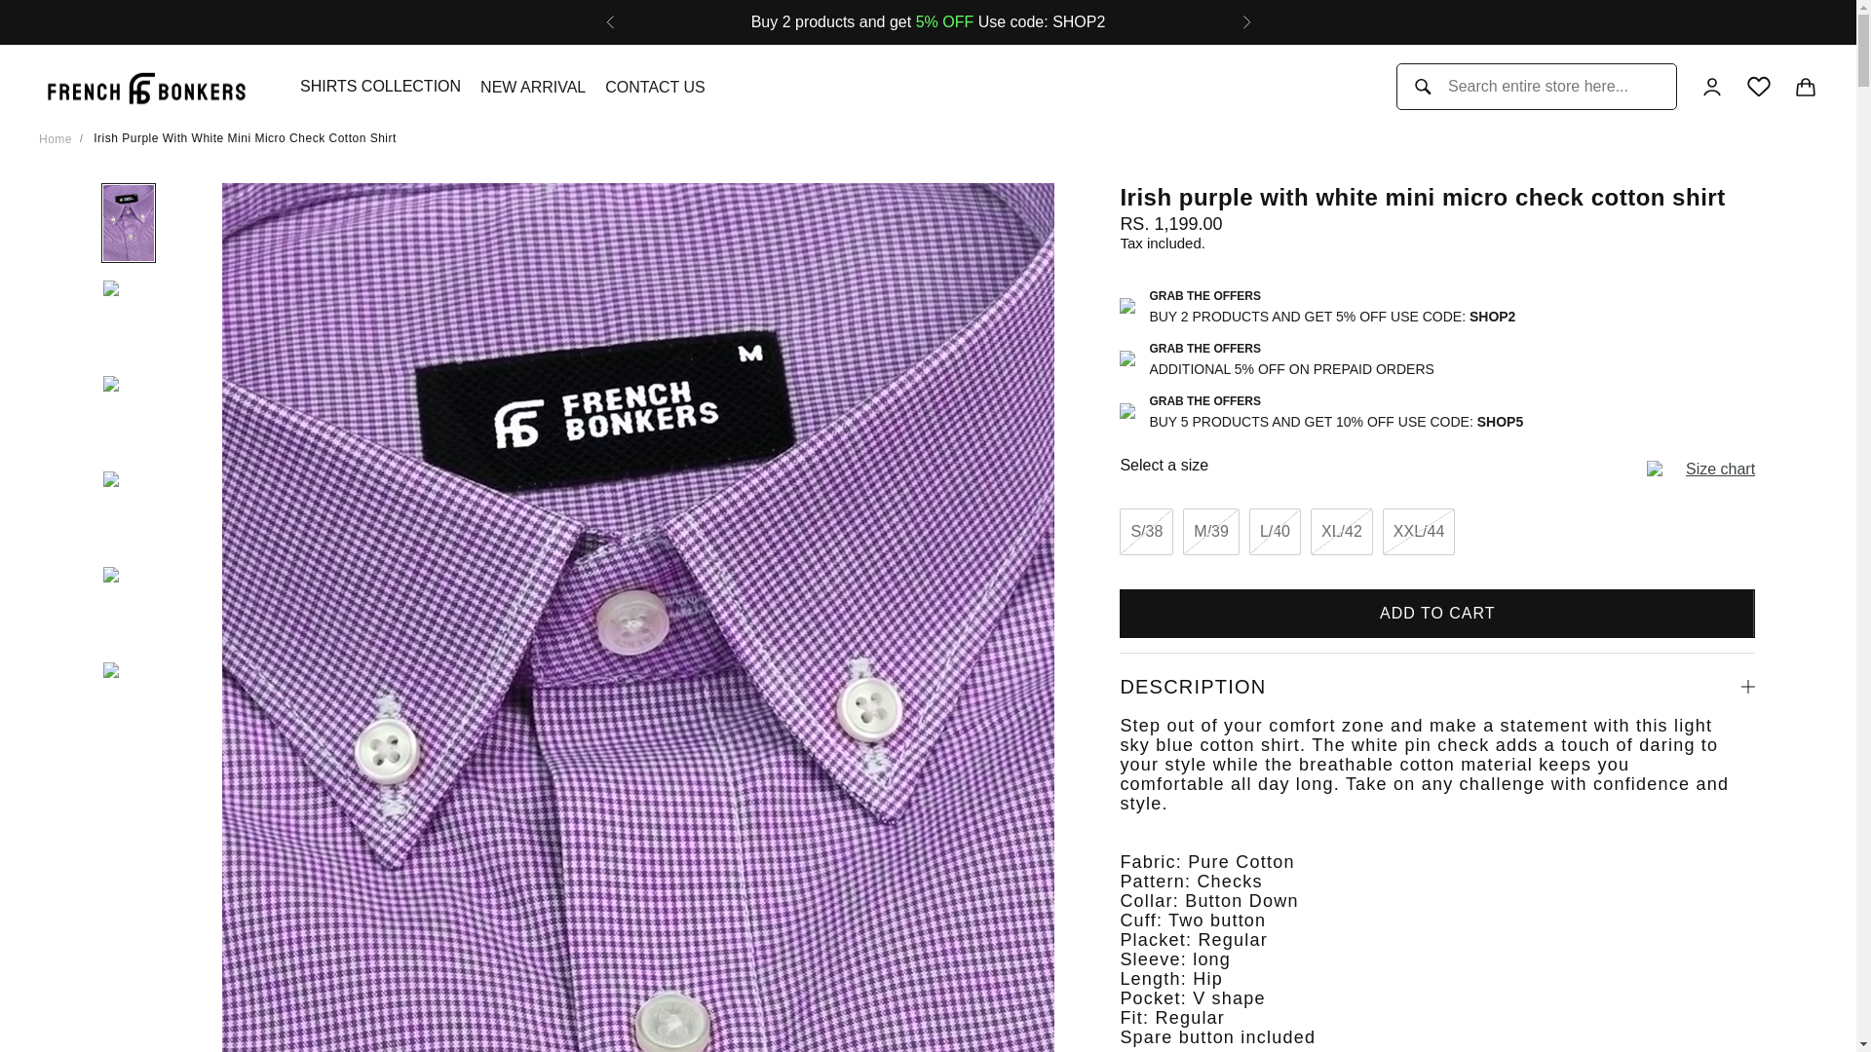 Image resolution: width=1871 pixels, height=1052 pixels. What do you see at coordinates (1719, 470) in the screenshot?
I see `Size chart` at bounding box center [1719, 470].